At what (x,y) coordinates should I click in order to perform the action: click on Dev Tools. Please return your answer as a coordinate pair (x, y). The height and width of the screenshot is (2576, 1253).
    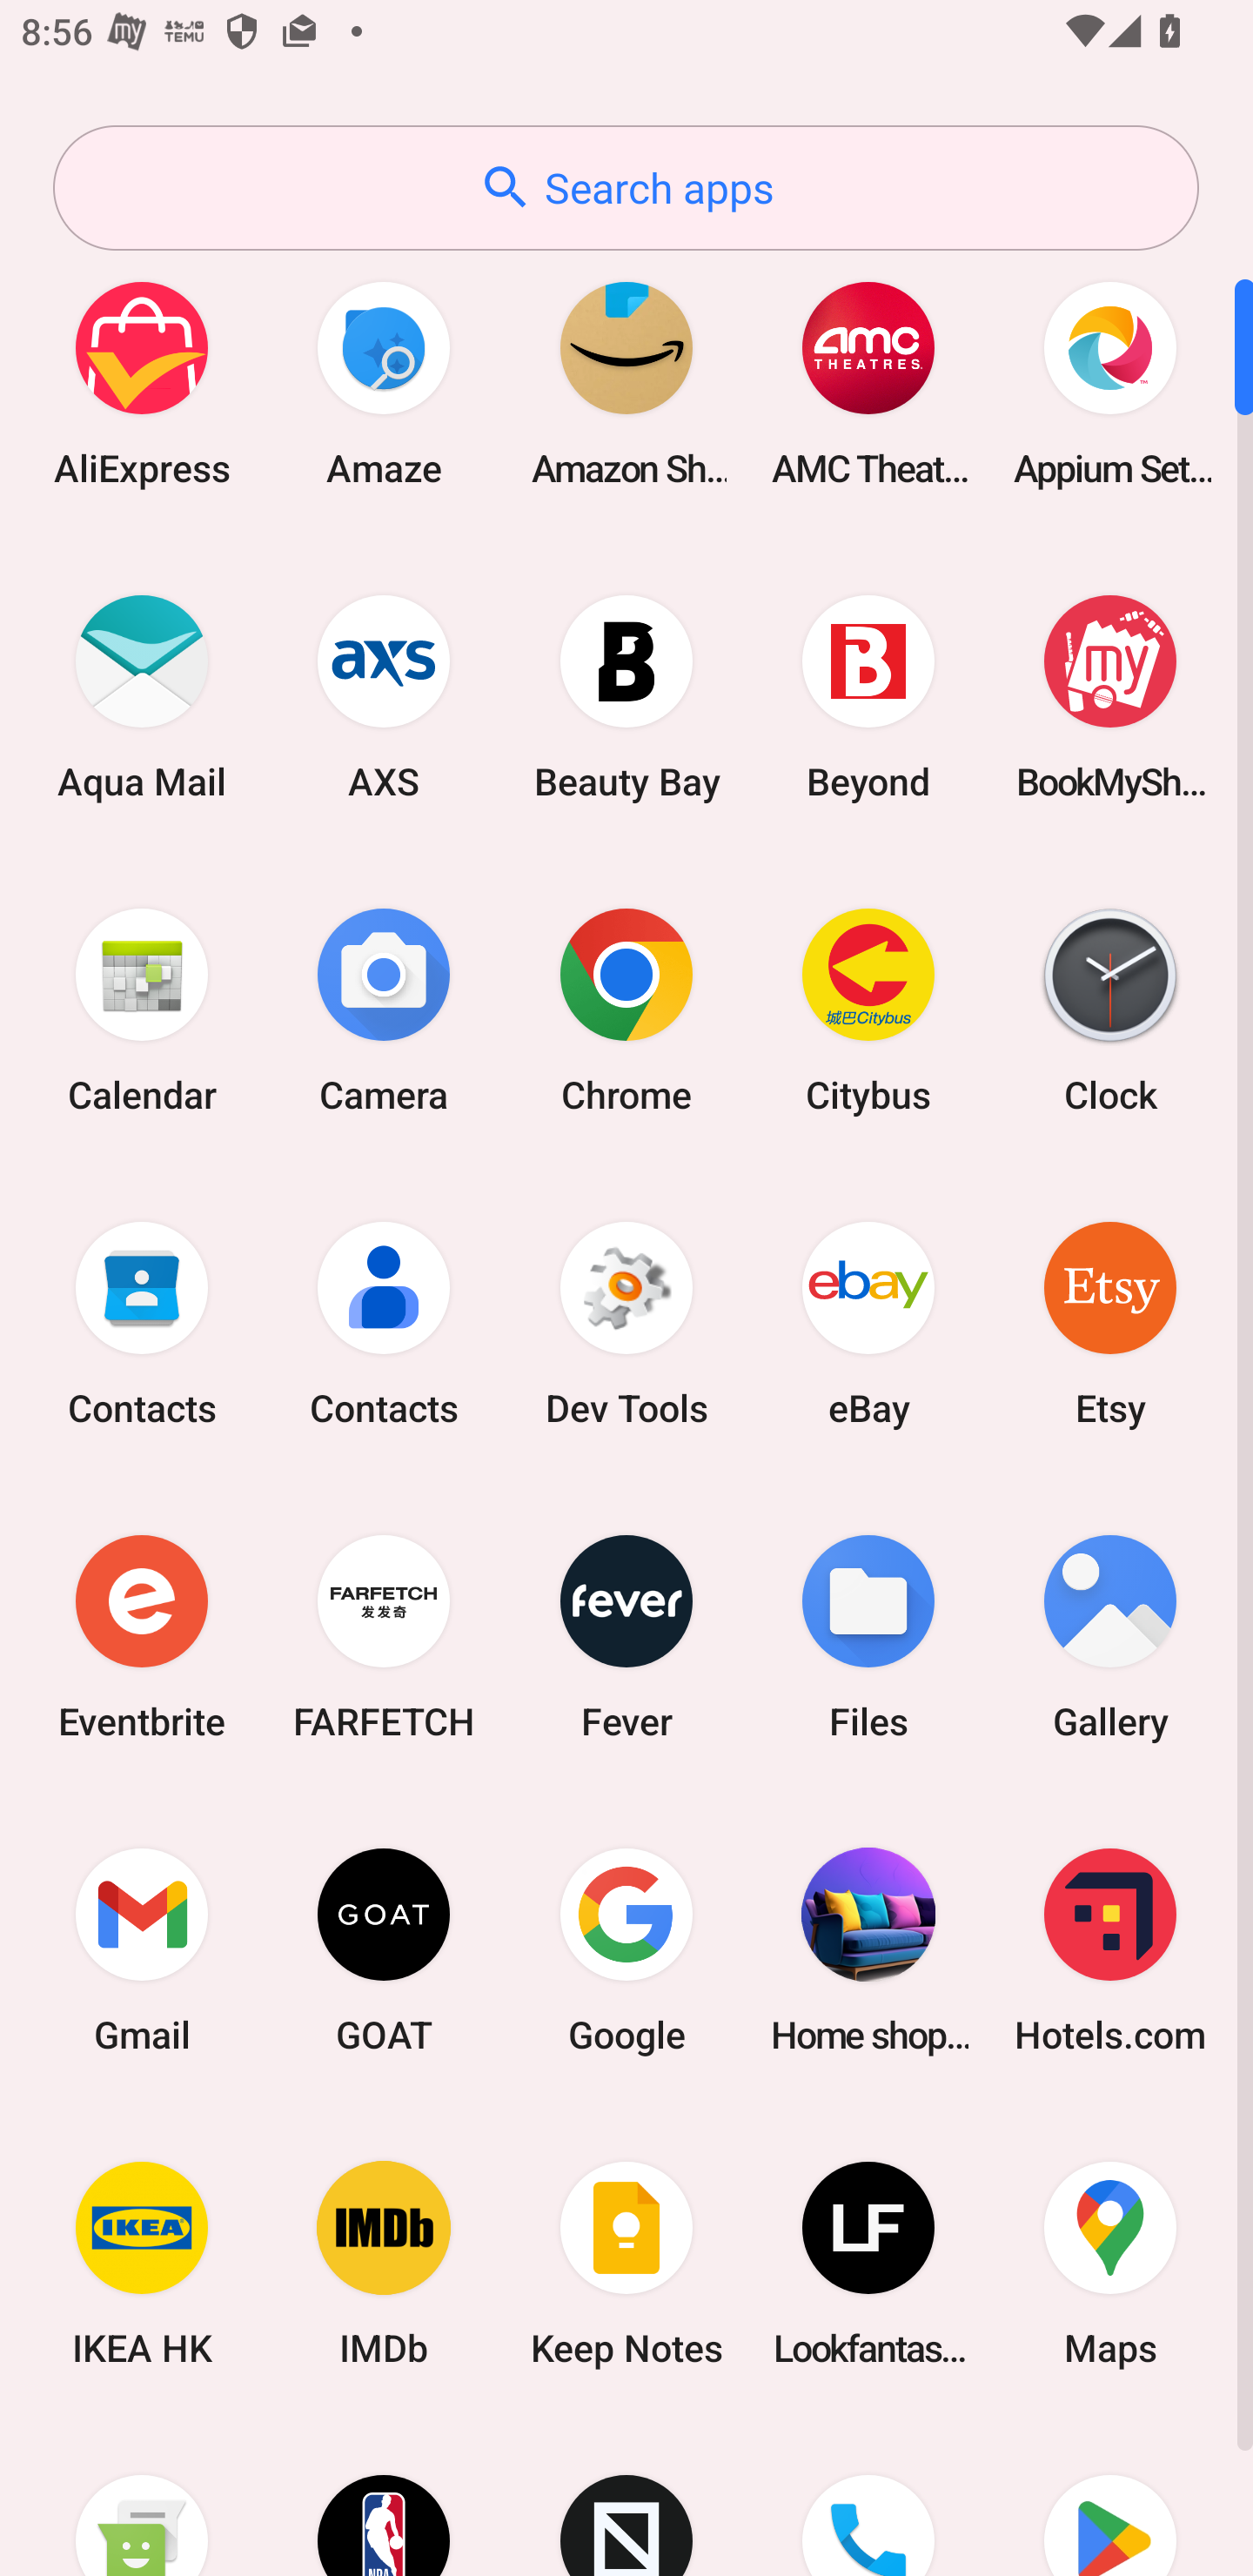
    Looking at the image, I should click on (626, 1323).